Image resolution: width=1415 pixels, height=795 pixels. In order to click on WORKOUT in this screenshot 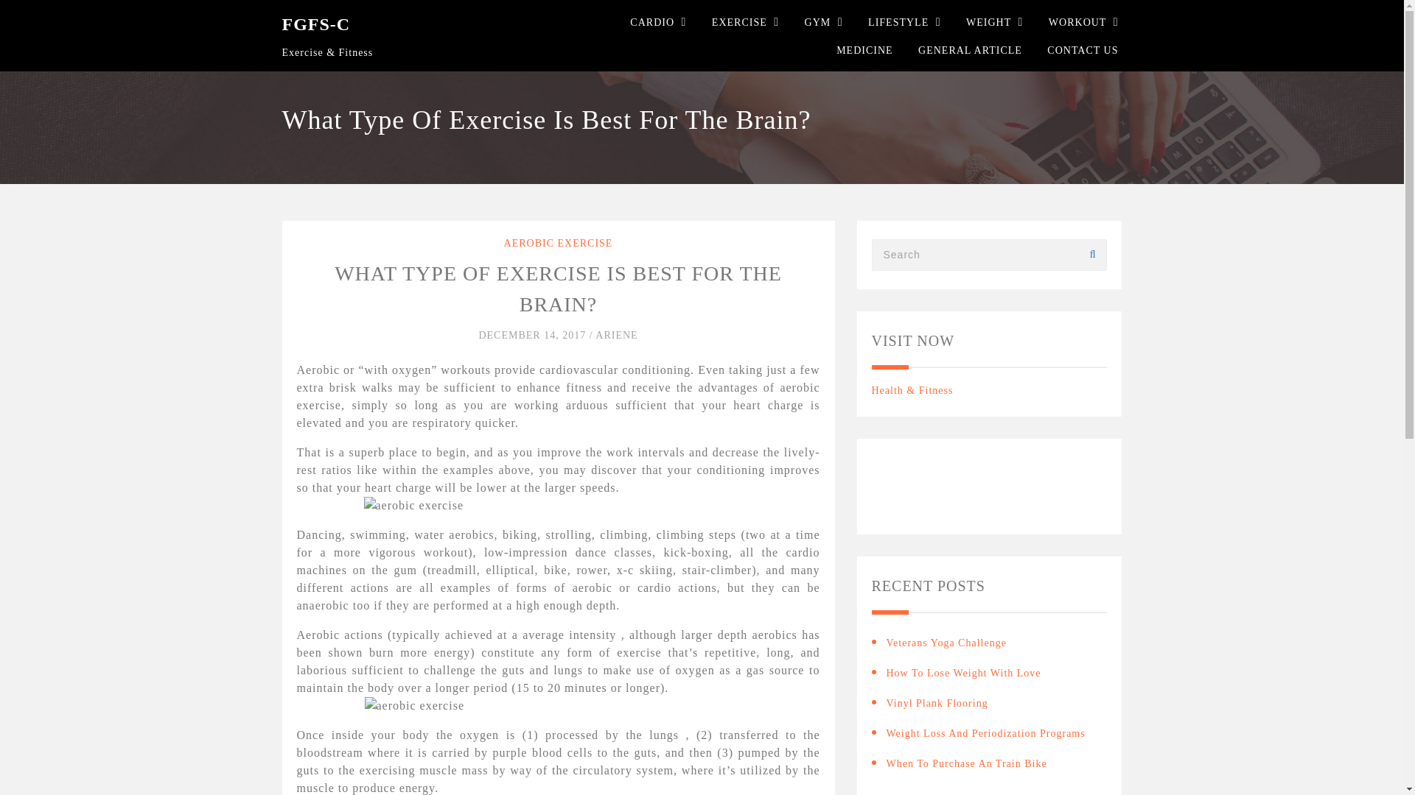, I will do `click(1077, 22)`.